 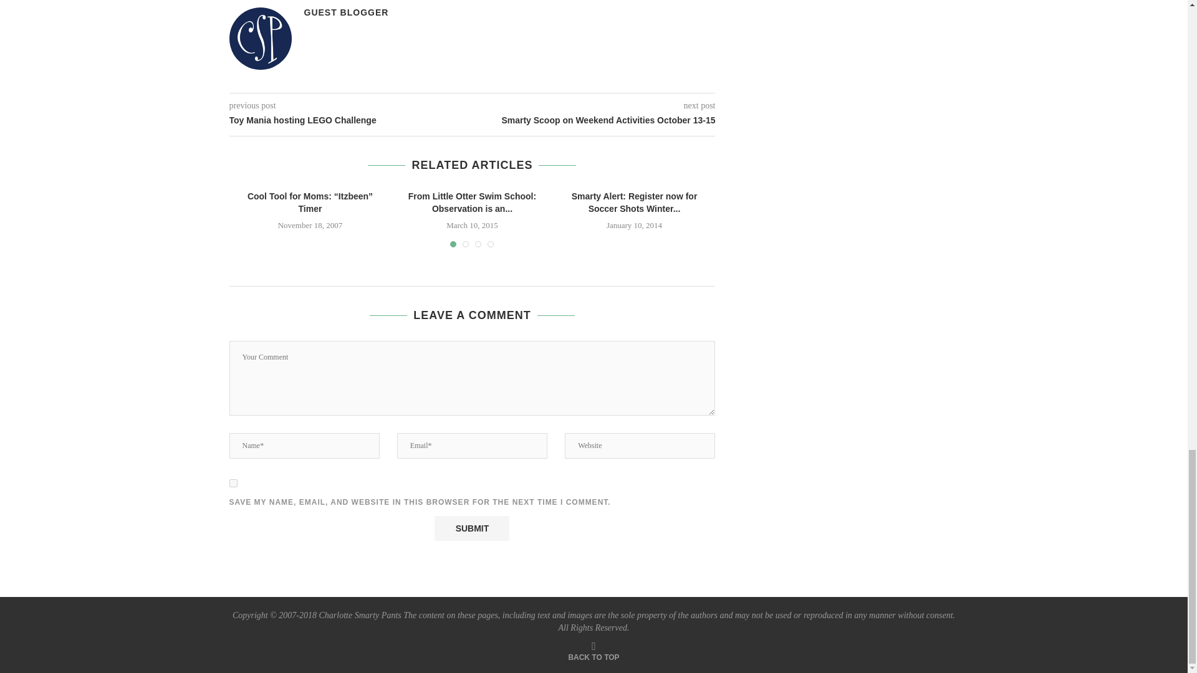 What do you see at coordinates (347, 12) in the screenshot?
I see `Posts by Guest Blogger` at bounding box center [347, 12].